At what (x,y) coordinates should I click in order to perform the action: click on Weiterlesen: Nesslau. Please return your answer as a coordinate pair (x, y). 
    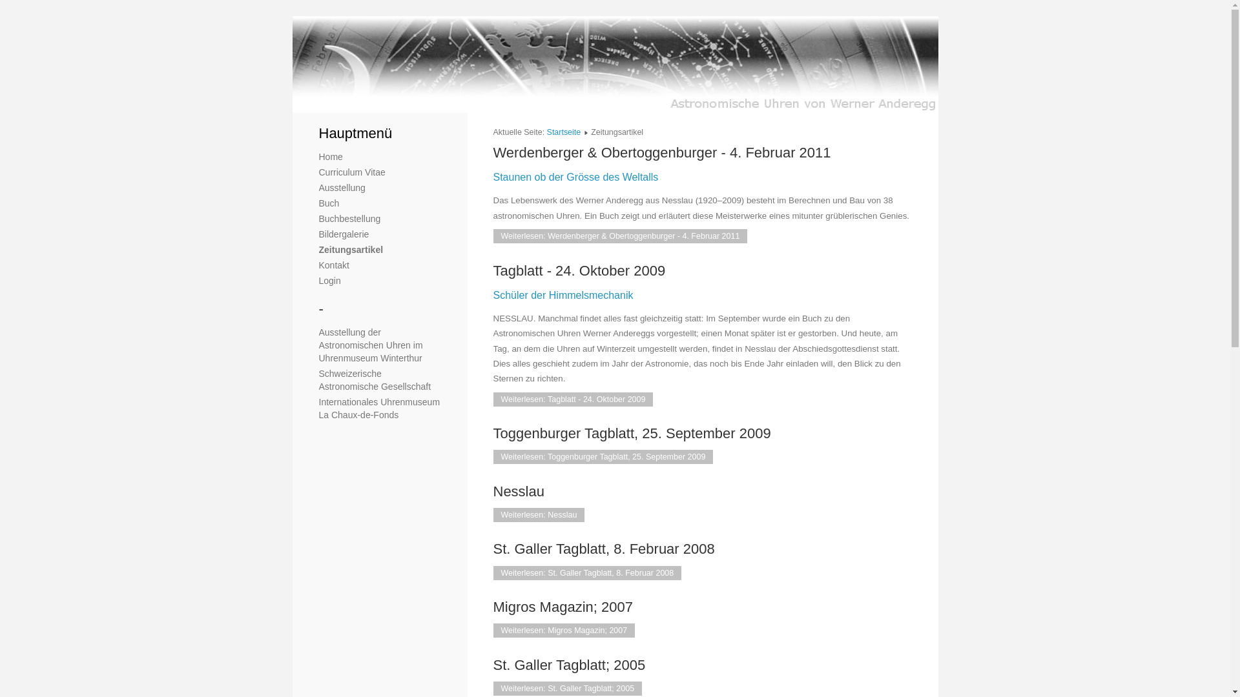
    Looking at the image, I should click on (539, 515).